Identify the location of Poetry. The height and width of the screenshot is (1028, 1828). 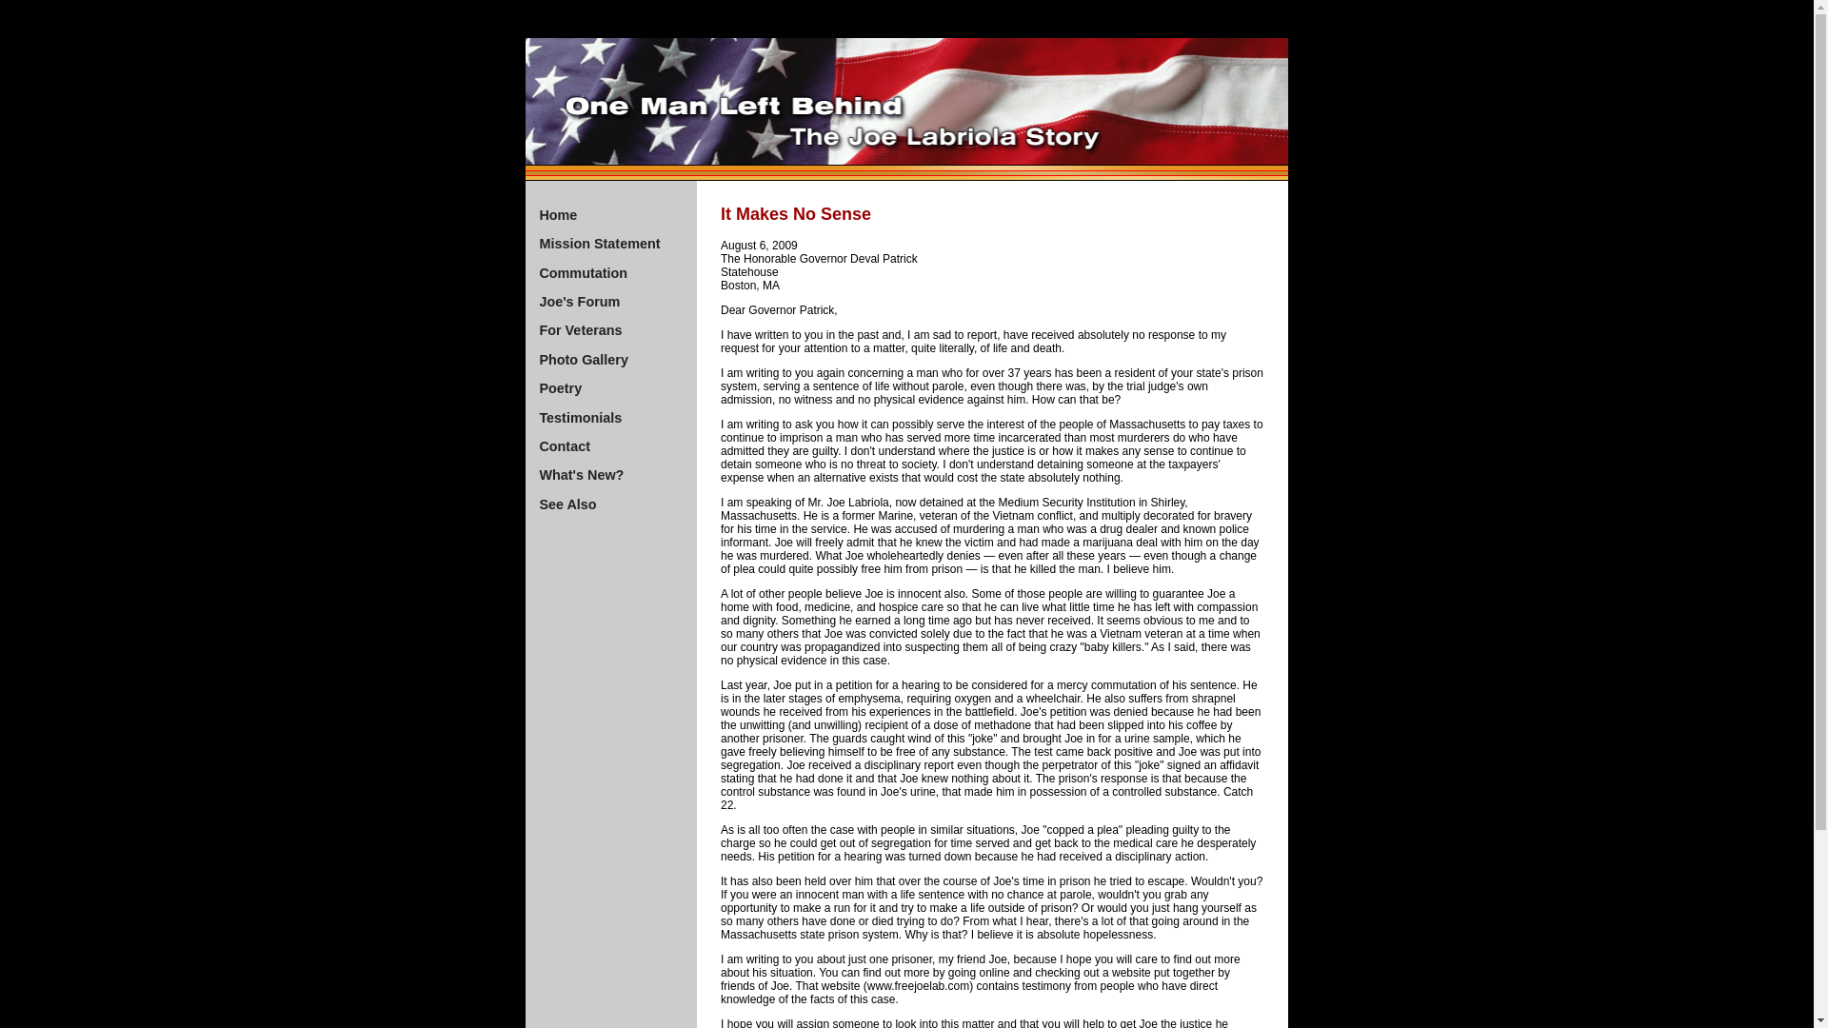
(560, 387).